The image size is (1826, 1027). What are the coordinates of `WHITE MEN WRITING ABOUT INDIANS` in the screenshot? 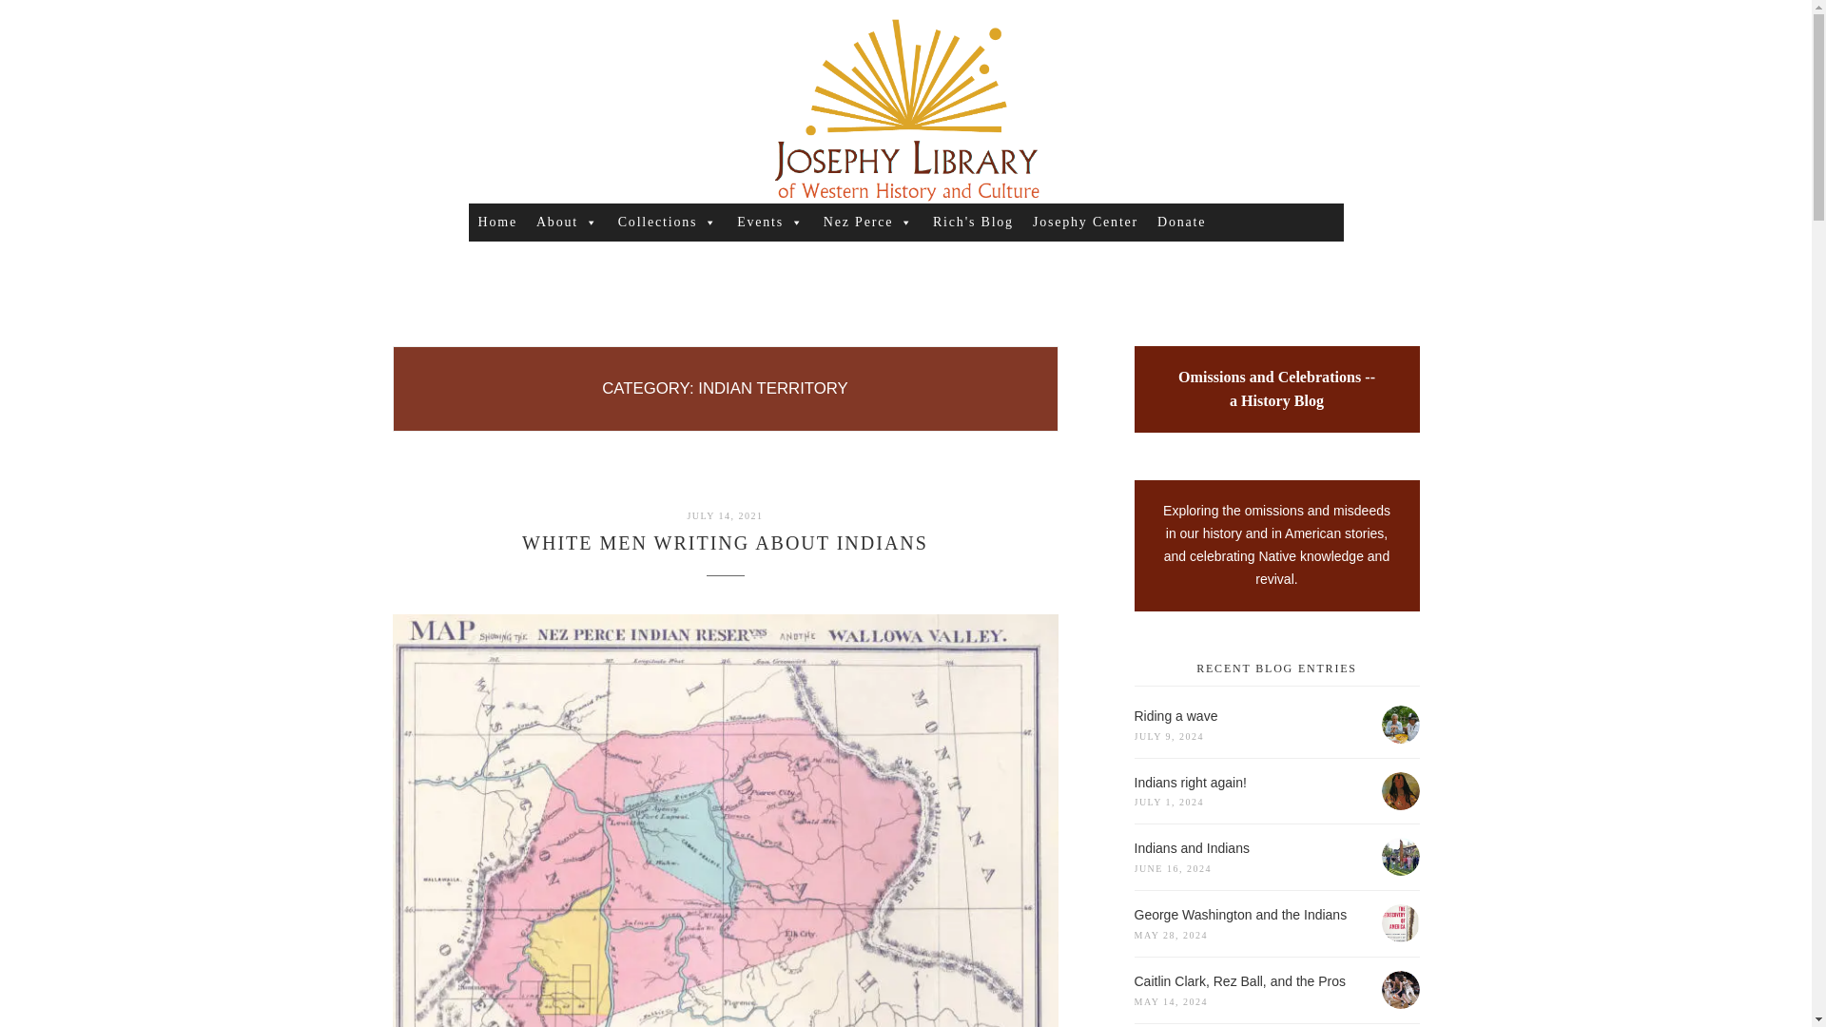 It's located at (770, 222).